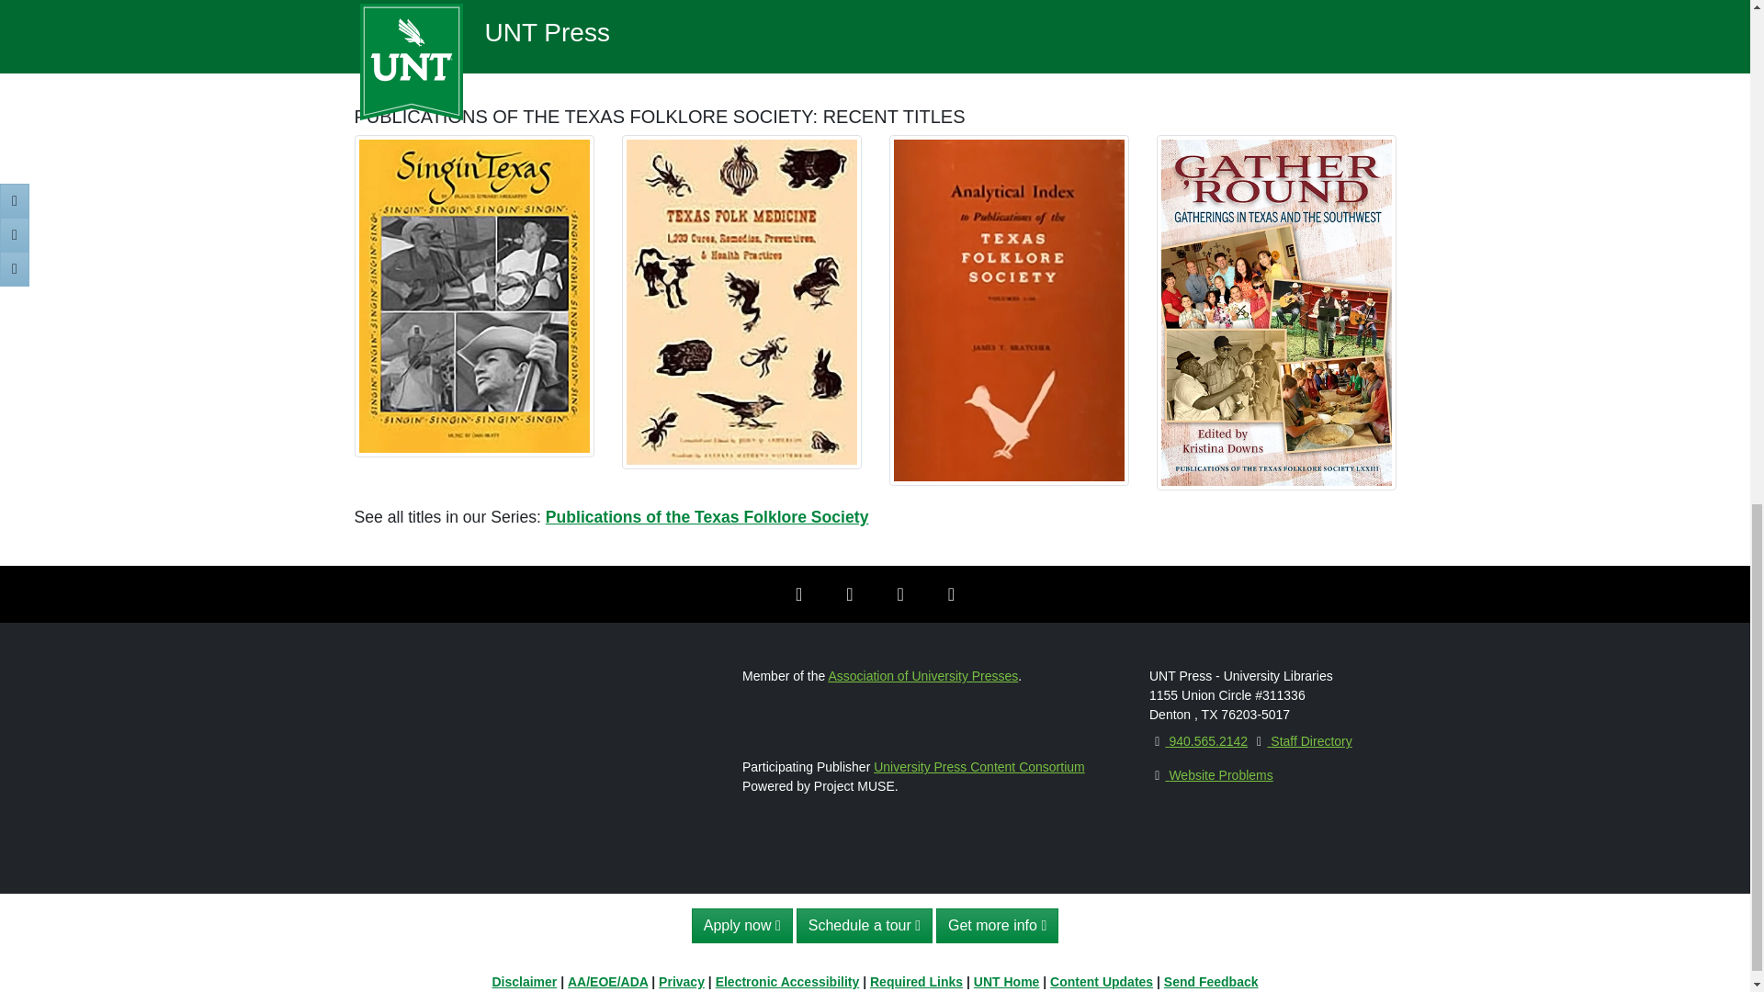 This screenshot has width=1764, height=992. What do you see at coordinates (707, 516) in the screenshot?
I see `Publications of the Texas Folklore Society` at bounding box center [707, 516].